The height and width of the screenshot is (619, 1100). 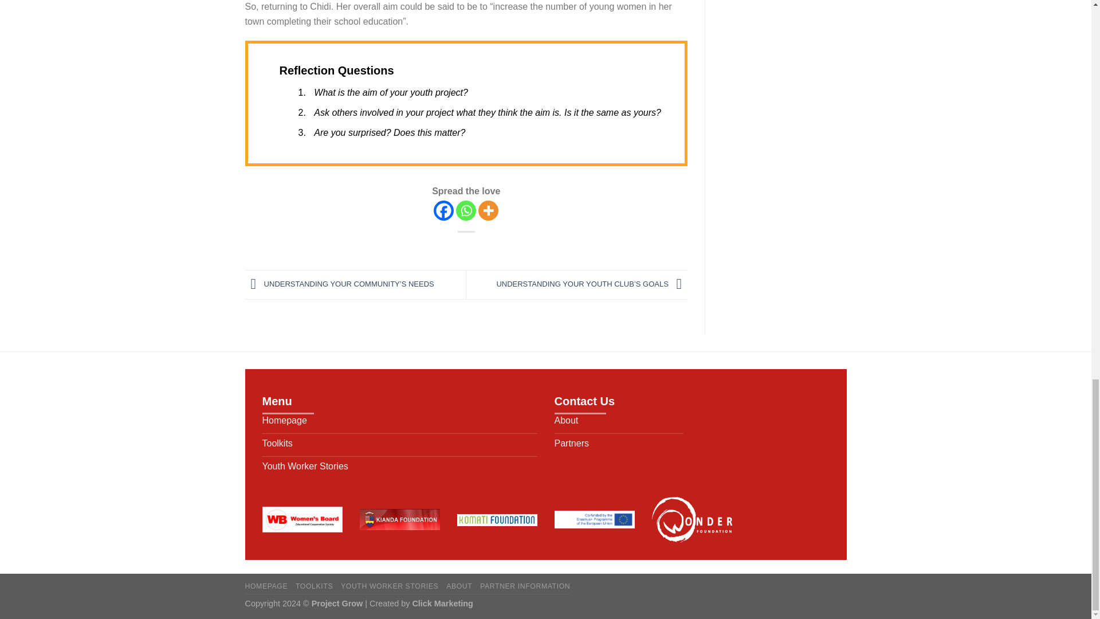 I want to click on Homepage, so click(x=400, y=422).